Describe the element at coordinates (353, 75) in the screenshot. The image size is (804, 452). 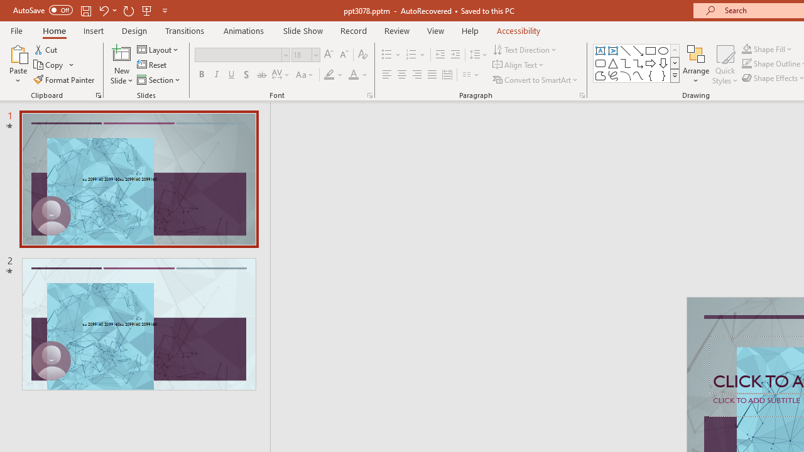
I see `Font Color Red` at that location.